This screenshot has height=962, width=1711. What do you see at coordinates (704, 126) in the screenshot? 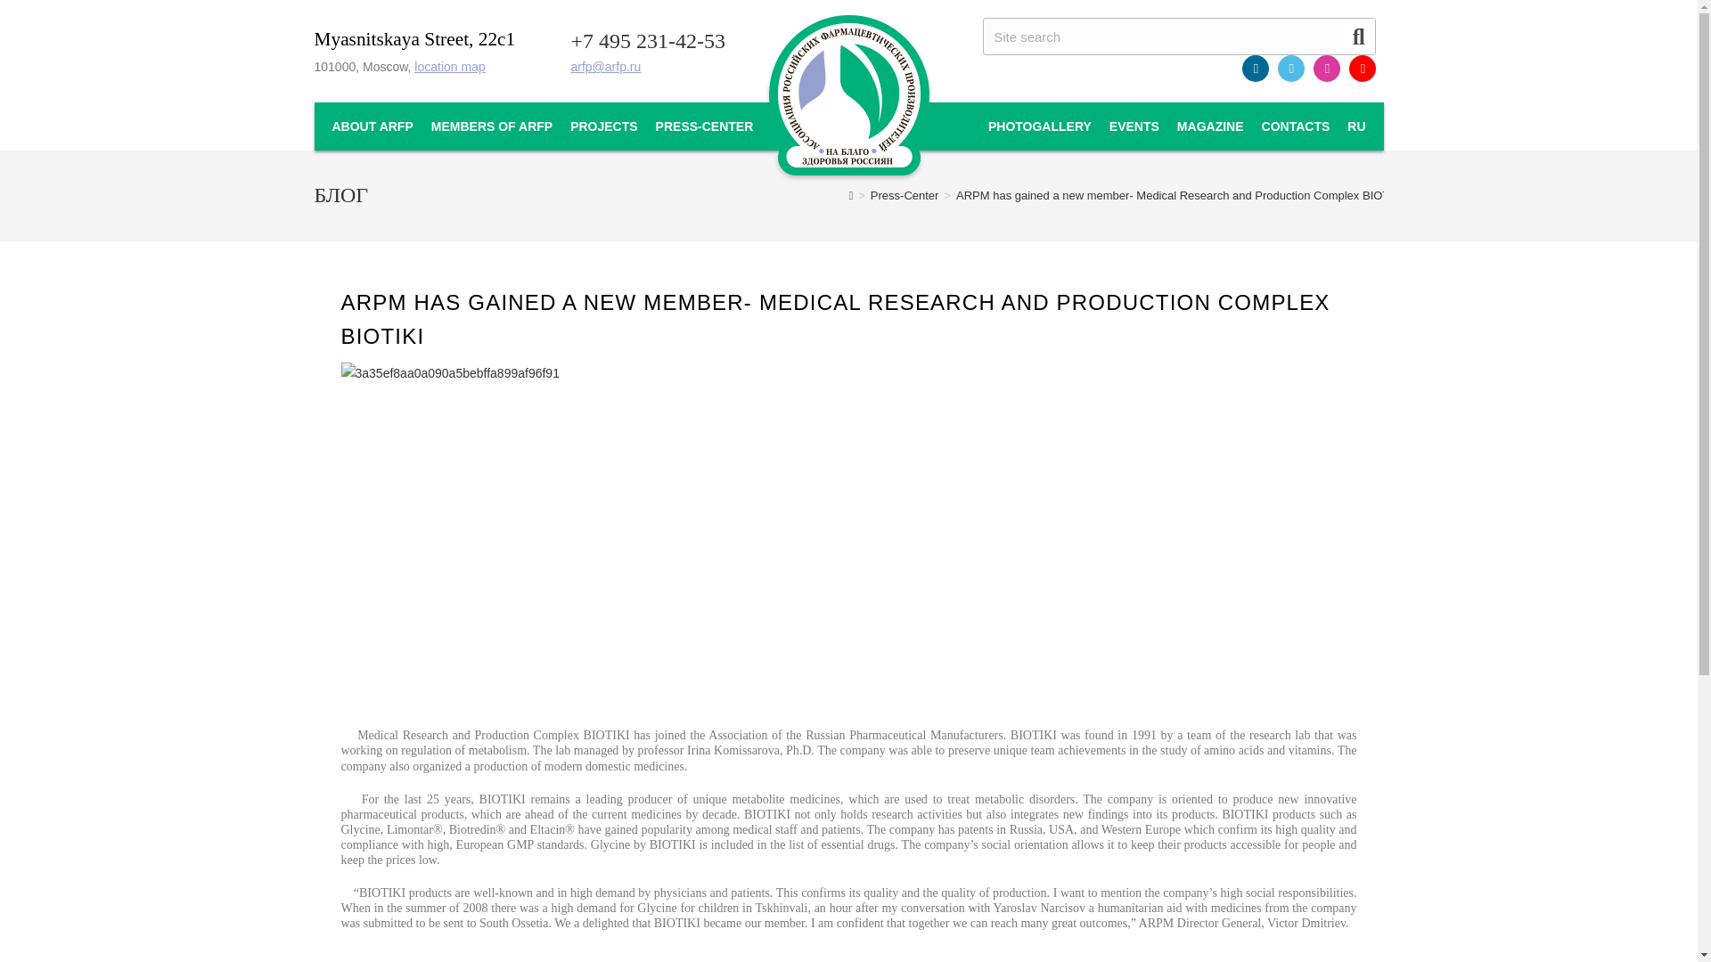
I see `PRESS-CENTER` at bounding box center [704, 126].